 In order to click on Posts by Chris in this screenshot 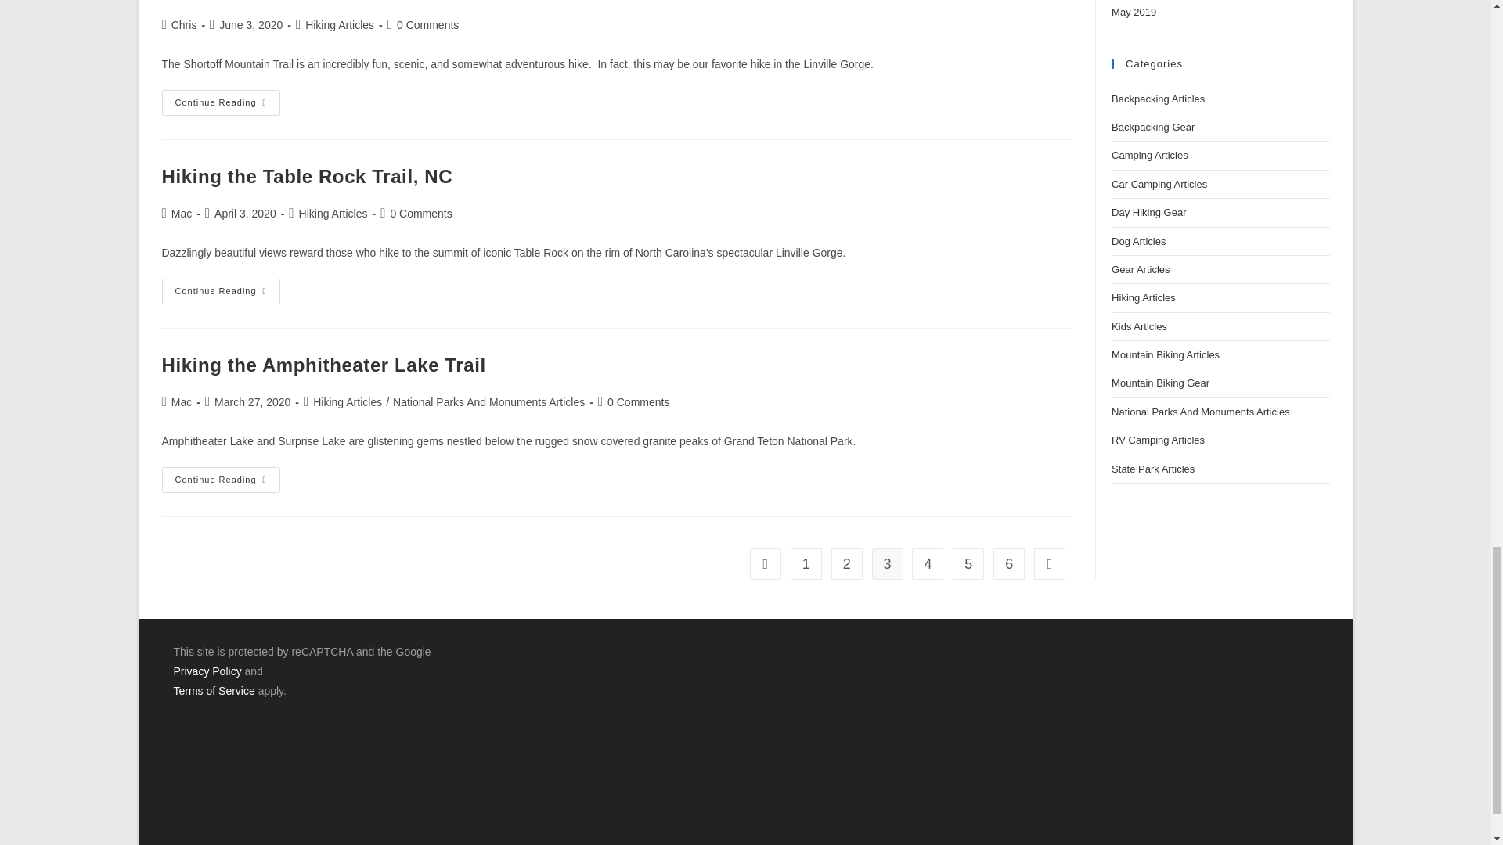, I will do `click(183, 24)`.